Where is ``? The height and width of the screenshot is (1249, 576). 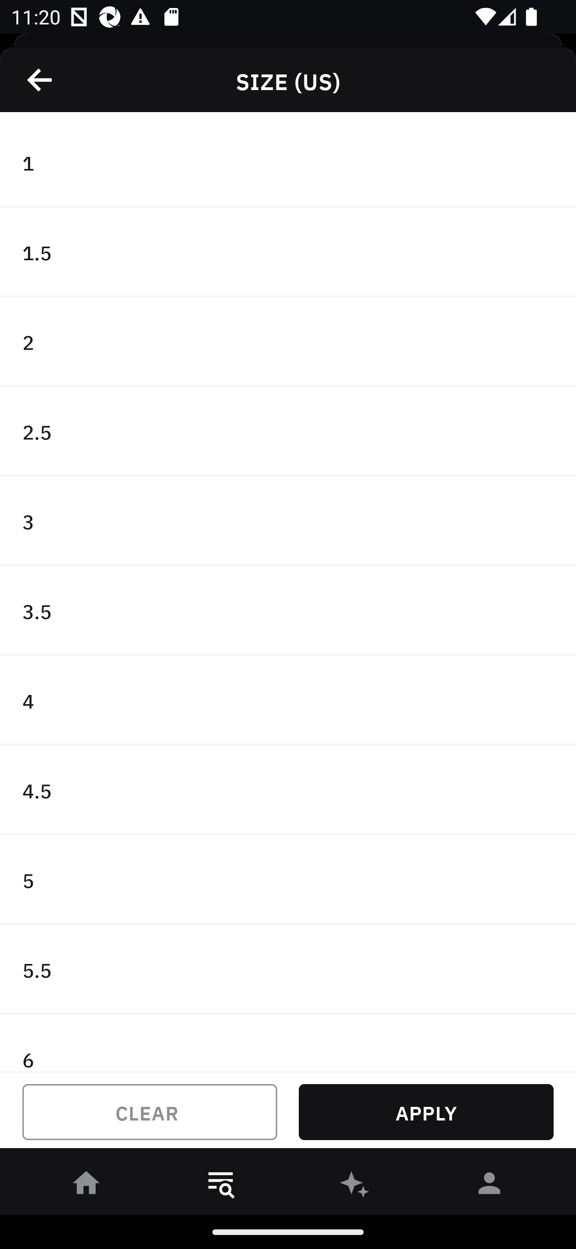
 is located at coordinates (40, 80).